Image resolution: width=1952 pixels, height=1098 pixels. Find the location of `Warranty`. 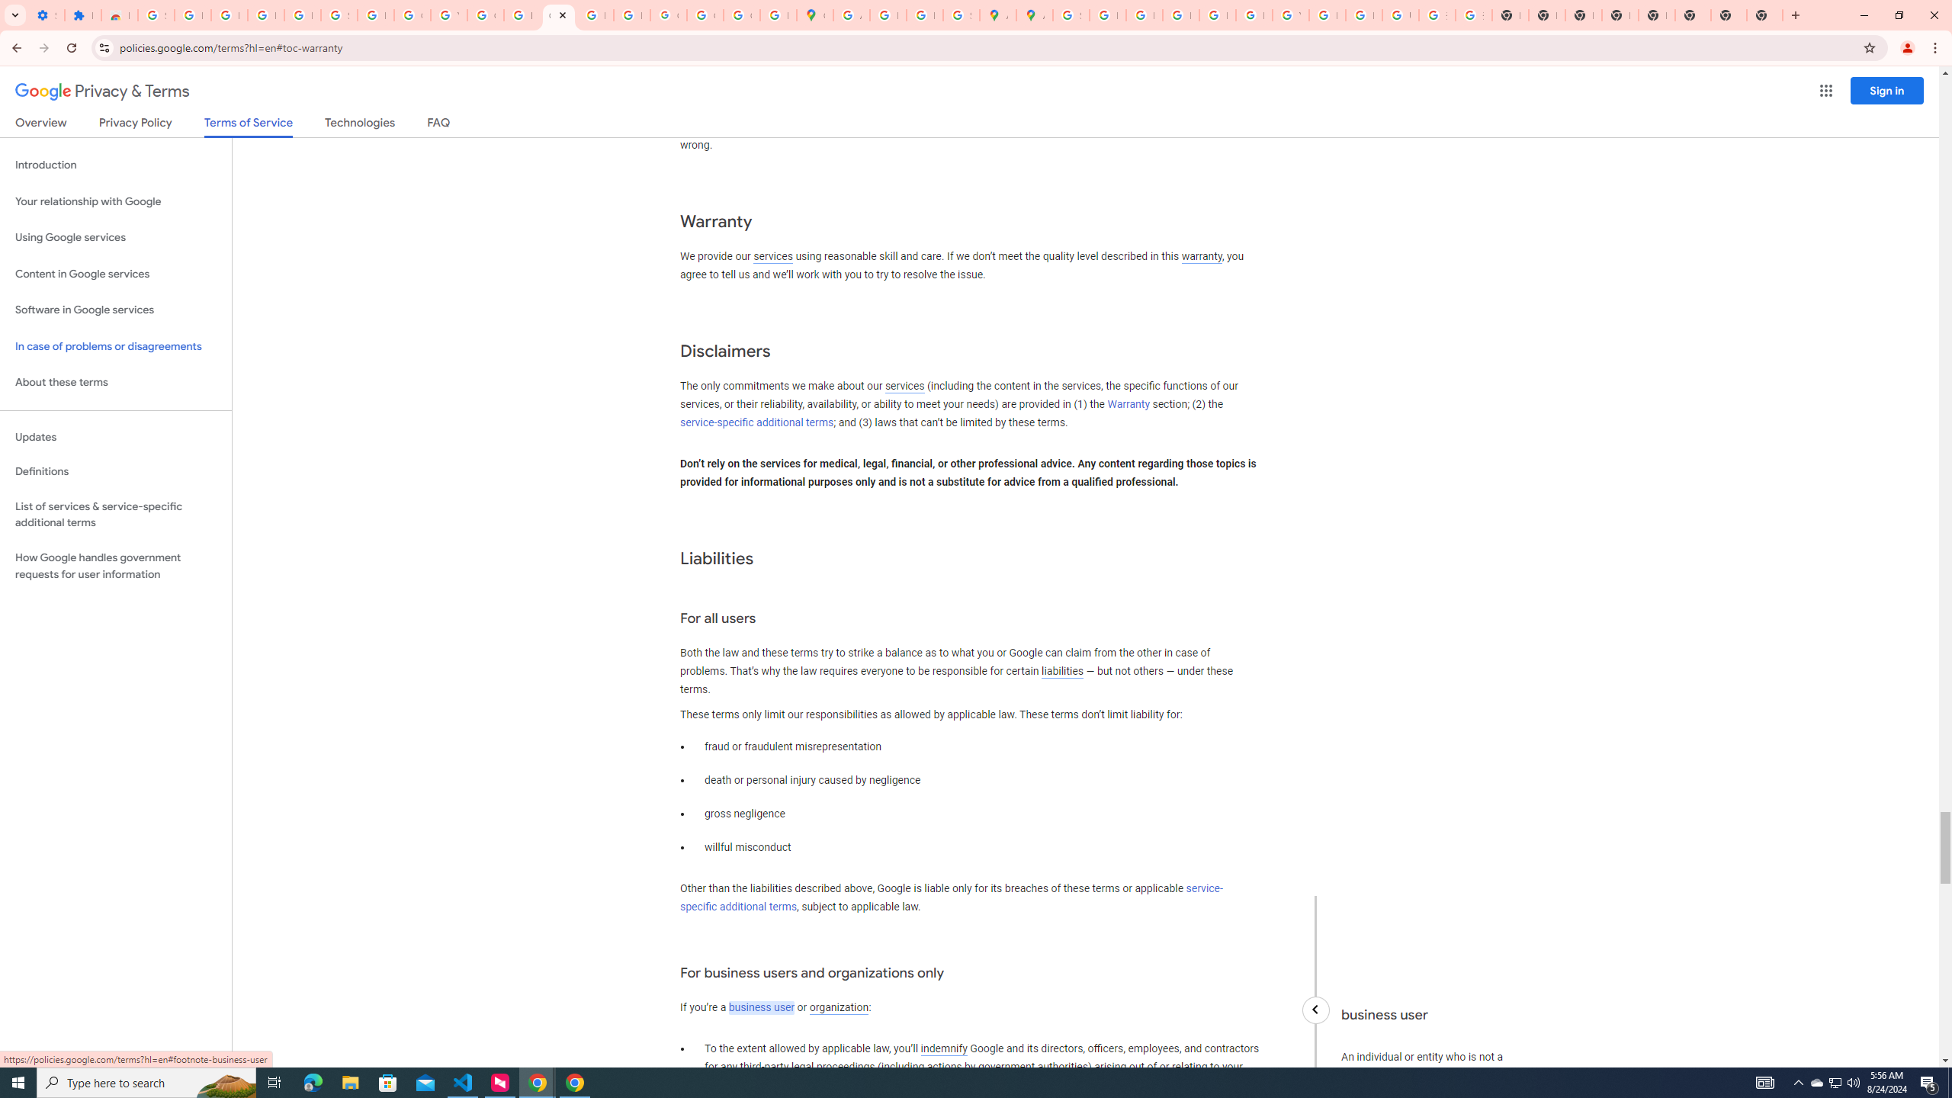

Warranty is located at coordinates (1128, 404).